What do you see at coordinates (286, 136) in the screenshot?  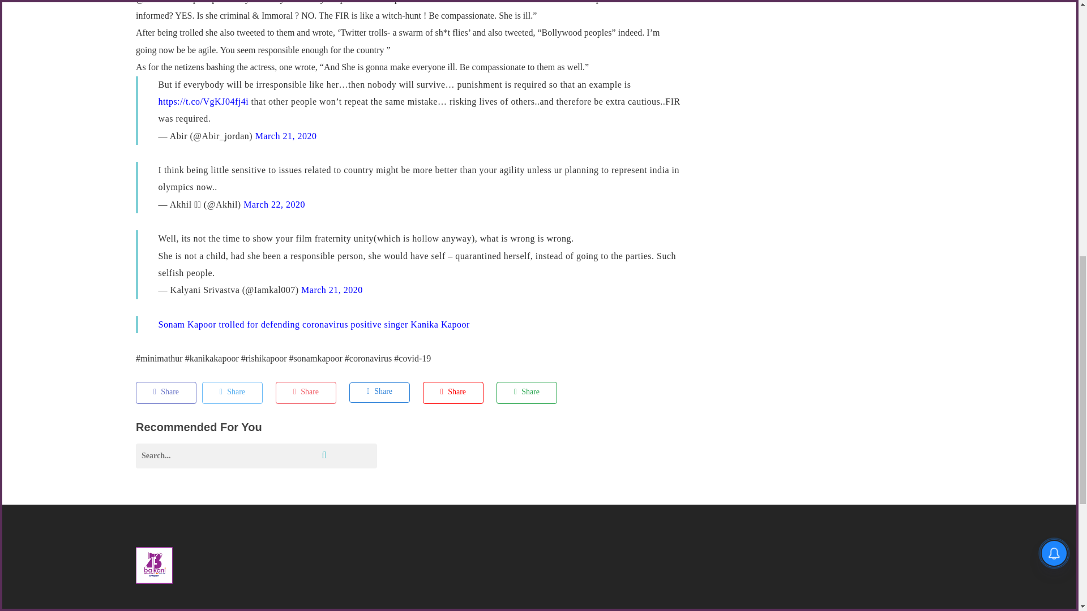 I see `March 21, 2020` at bounding box center [286, 136].